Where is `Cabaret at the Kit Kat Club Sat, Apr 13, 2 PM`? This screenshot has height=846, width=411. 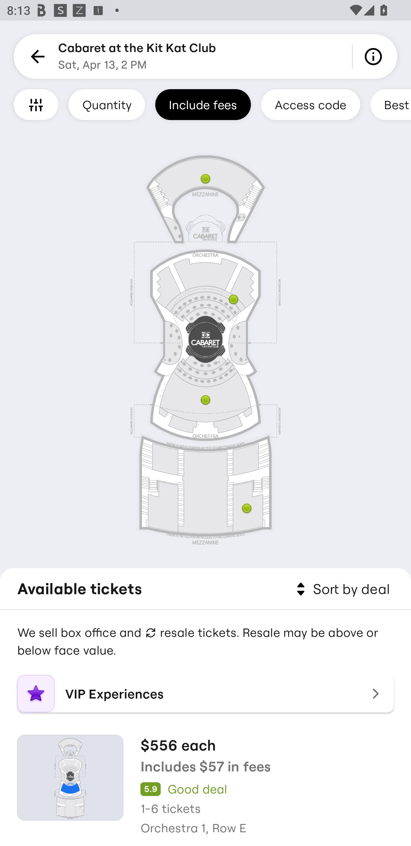
Cabaret at the Kit Kat Club Sat, Apr 13, 2 PM is located at coordinates (137, 57).